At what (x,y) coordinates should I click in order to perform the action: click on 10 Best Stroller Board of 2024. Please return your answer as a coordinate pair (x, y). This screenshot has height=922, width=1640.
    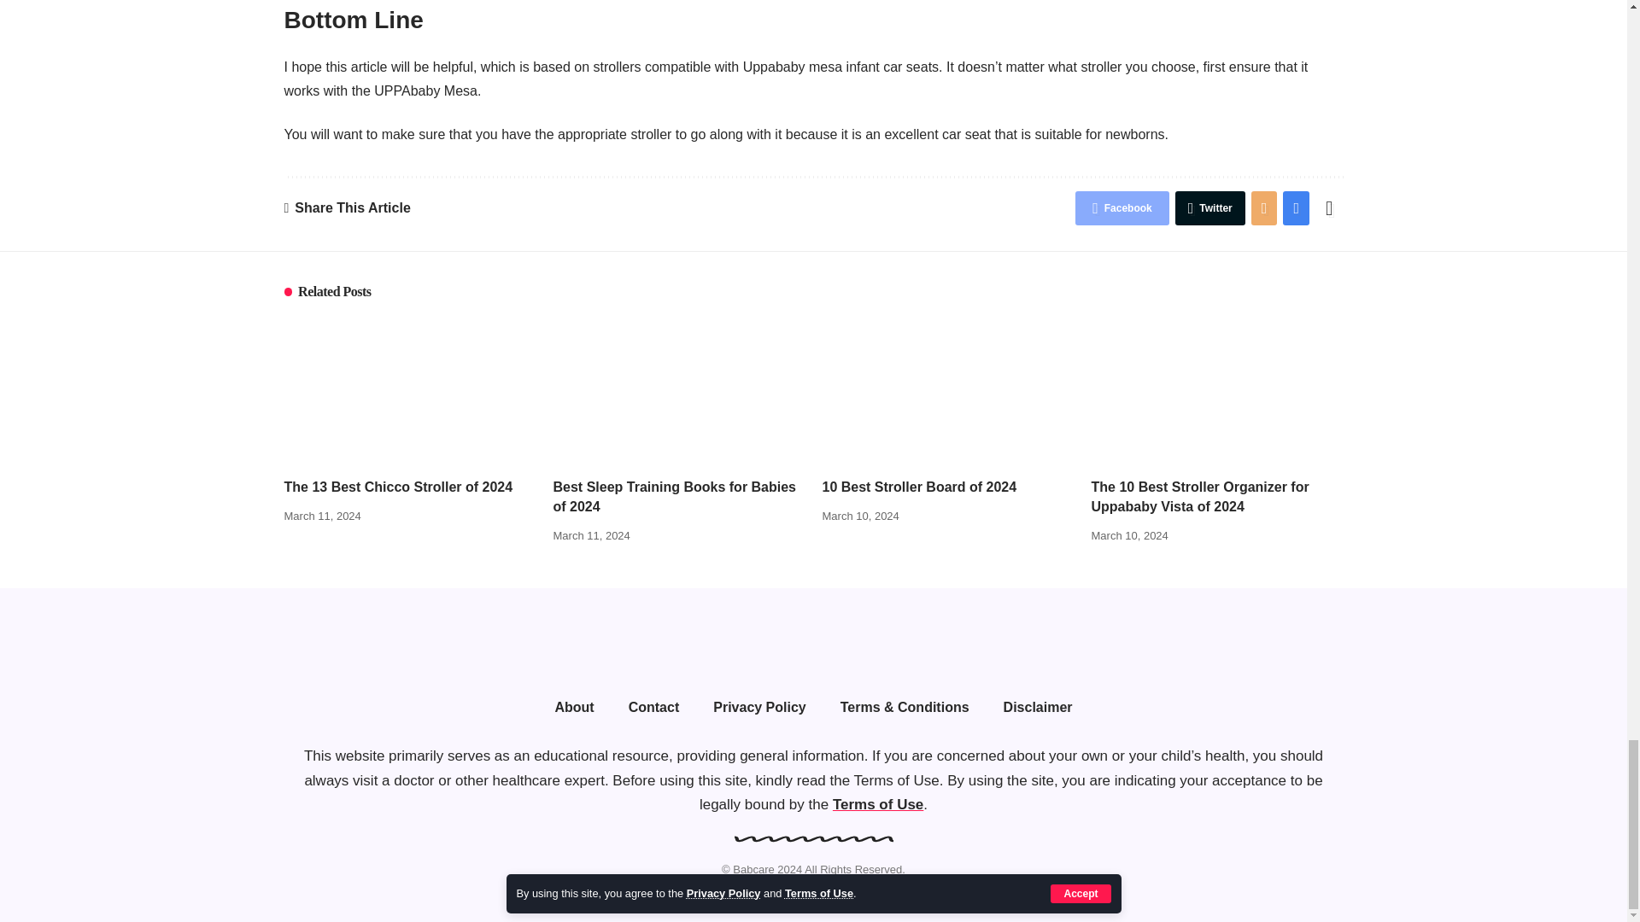
    Looking at the image, I should click on (947, 391).